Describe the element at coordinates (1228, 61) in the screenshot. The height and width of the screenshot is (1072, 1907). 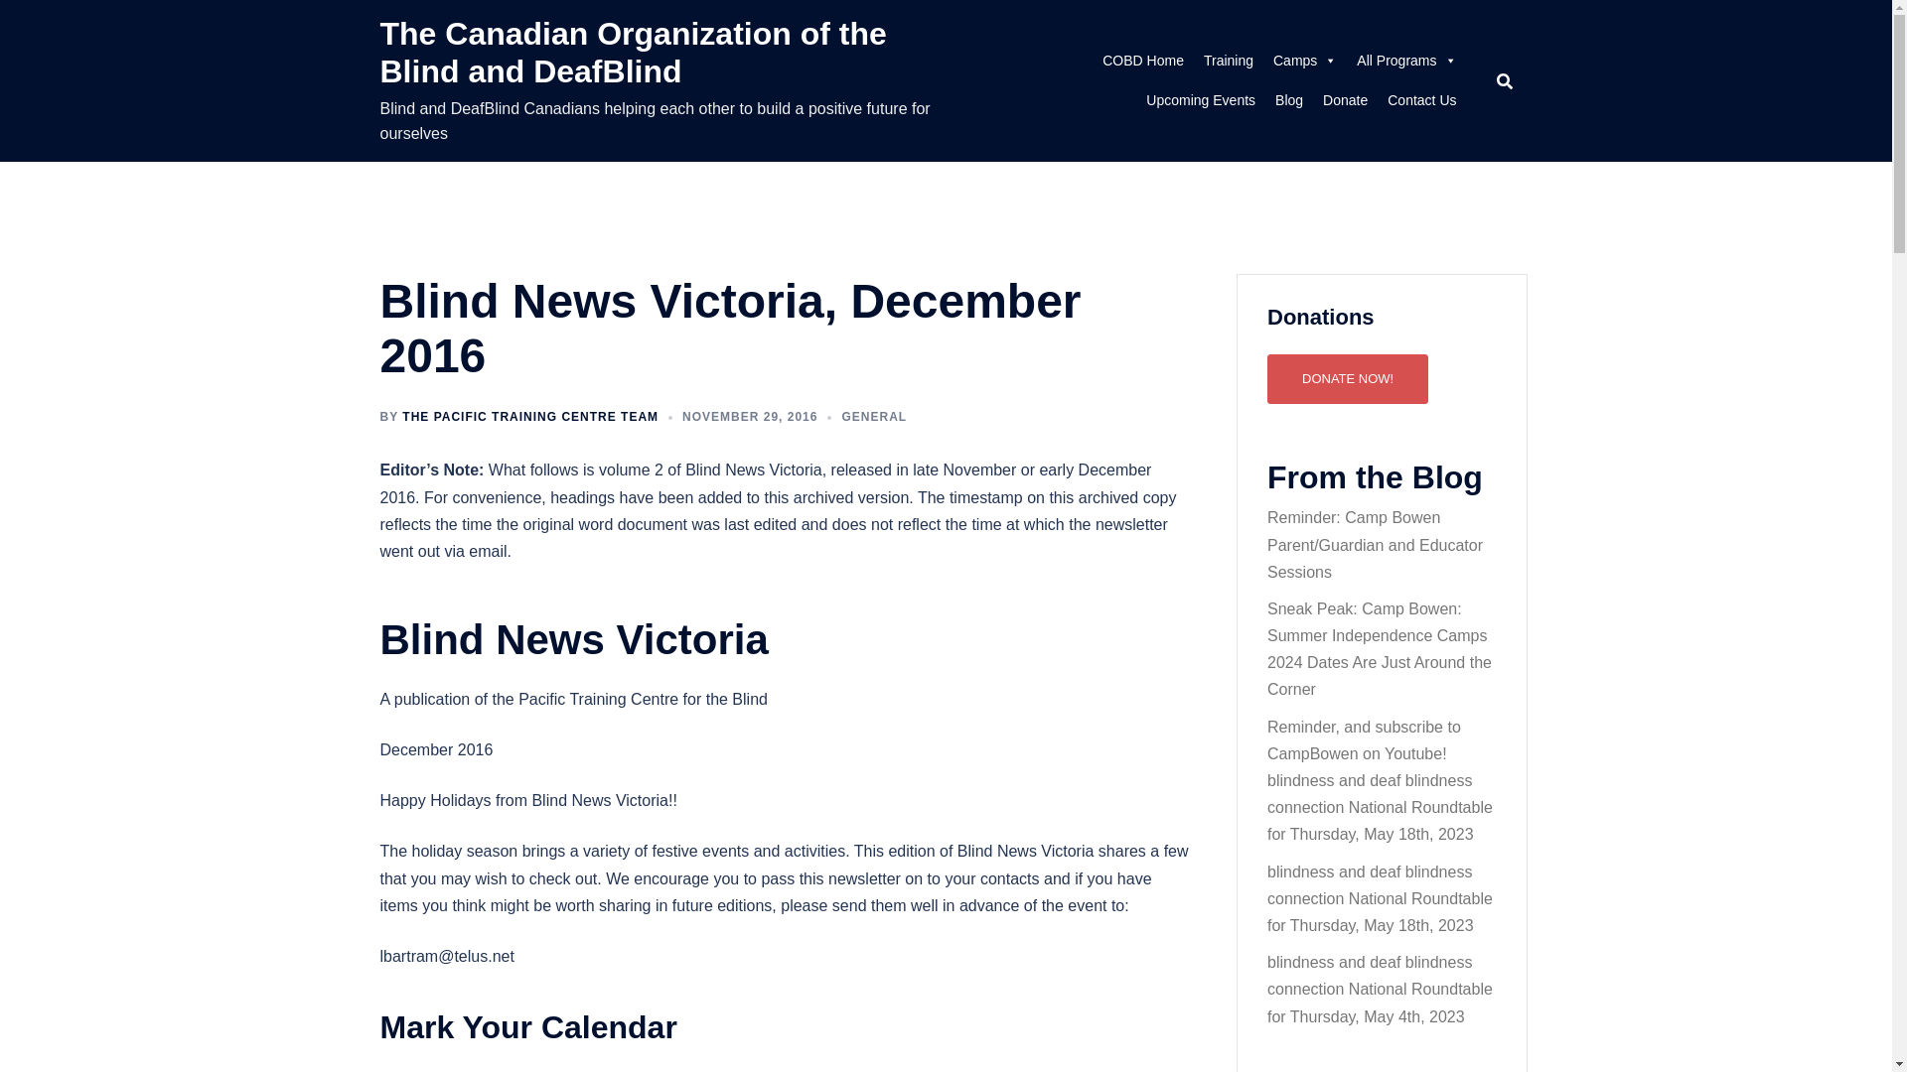
I see `Training` at that location.